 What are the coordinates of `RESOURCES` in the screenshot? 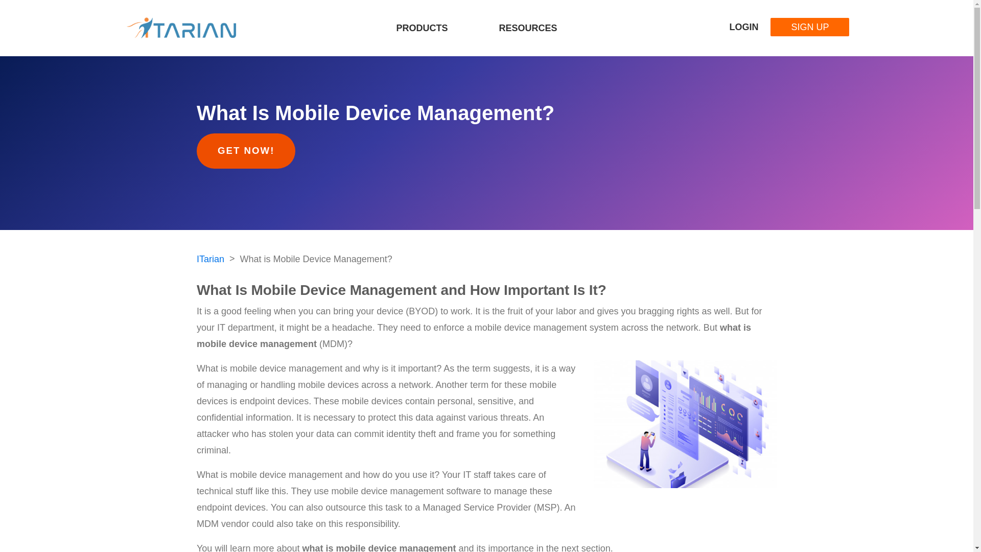 It's located at (528, 28).